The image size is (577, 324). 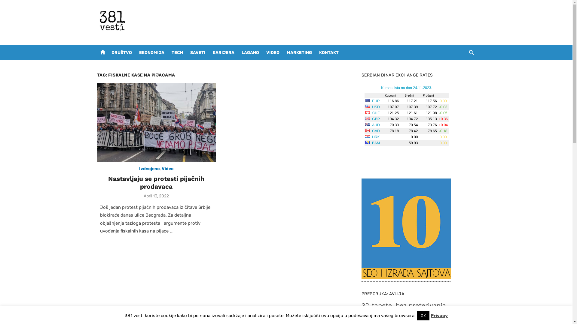 What do you see at coordinates (224, 52) in the screenshot?
I see `KARIJERA` at bounding box center [224, 52].